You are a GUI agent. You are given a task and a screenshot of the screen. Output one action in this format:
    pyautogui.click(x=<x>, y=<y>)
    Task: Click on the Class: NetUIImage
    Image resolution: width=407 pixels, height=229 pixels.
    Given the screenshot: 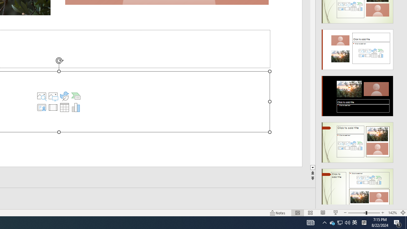 What is the action you would take?
    pyautogui.click(x=357, y=189)
    